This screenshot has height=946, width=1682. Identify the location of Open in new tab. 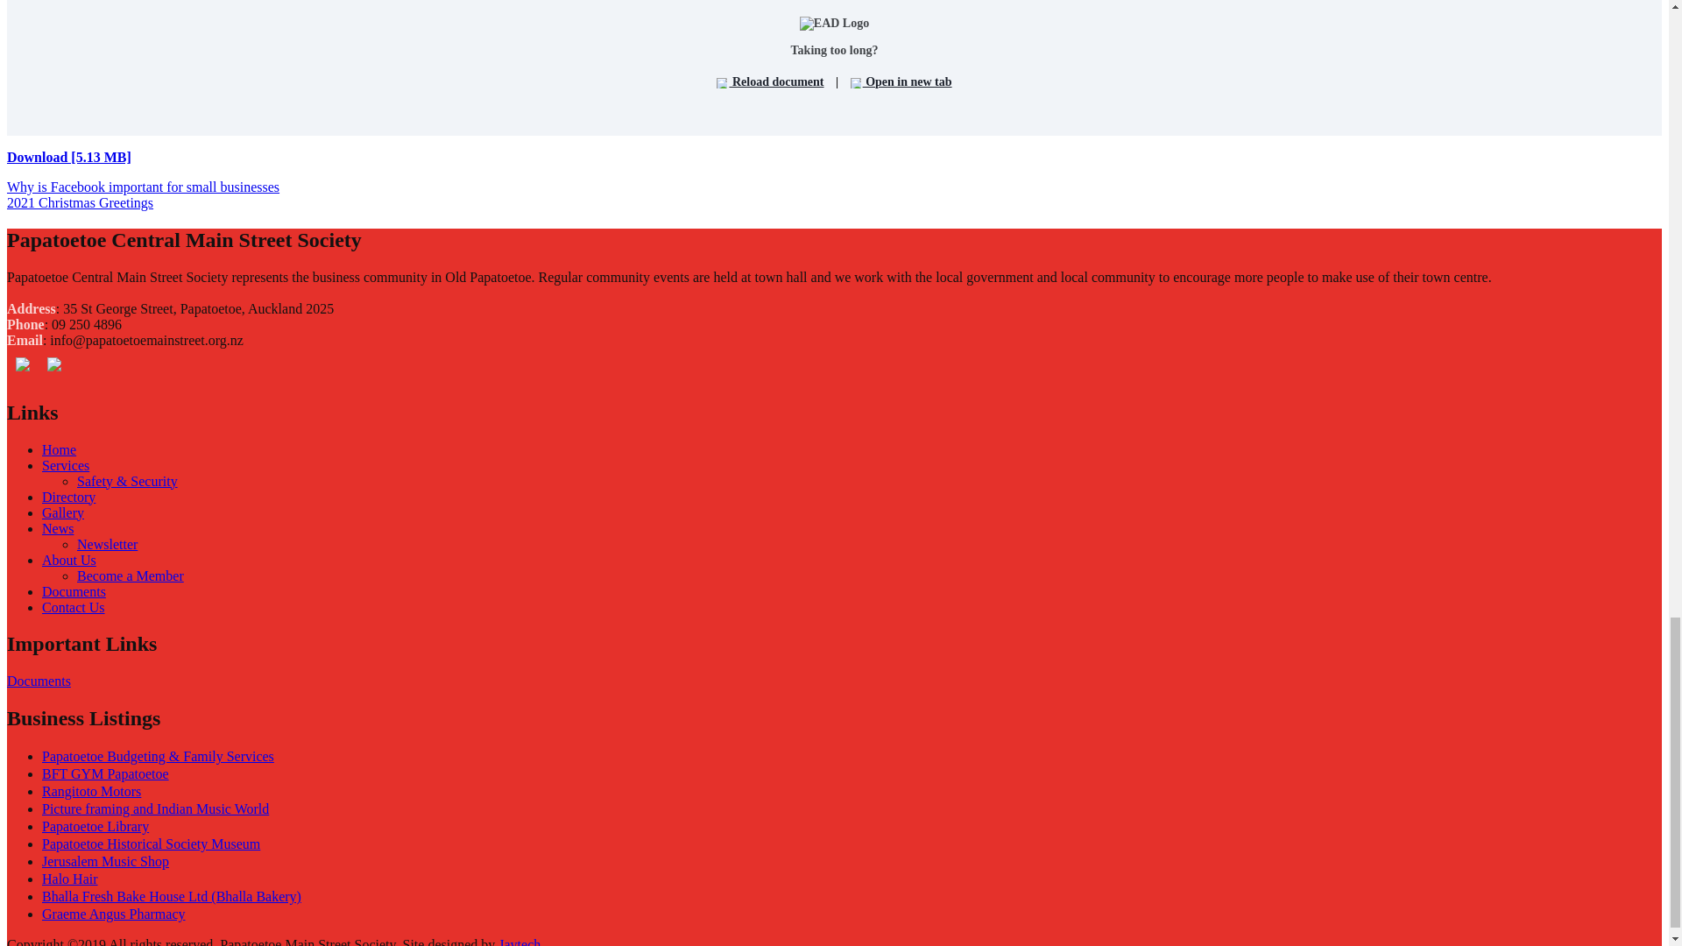
(901, 82).